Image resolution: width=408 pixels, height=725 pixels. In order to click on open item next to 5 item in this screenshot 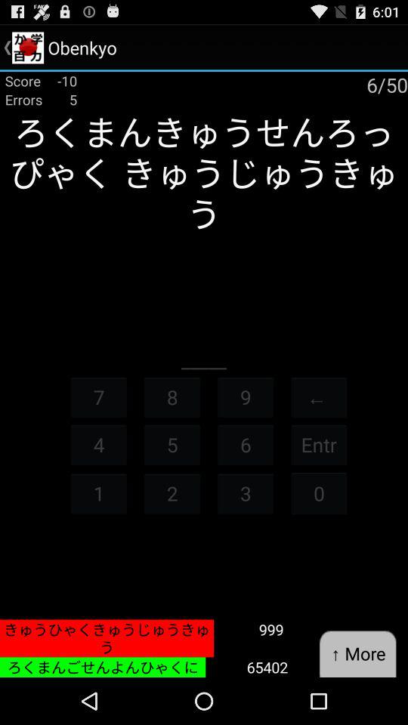, I will do `click(98, 492)`.